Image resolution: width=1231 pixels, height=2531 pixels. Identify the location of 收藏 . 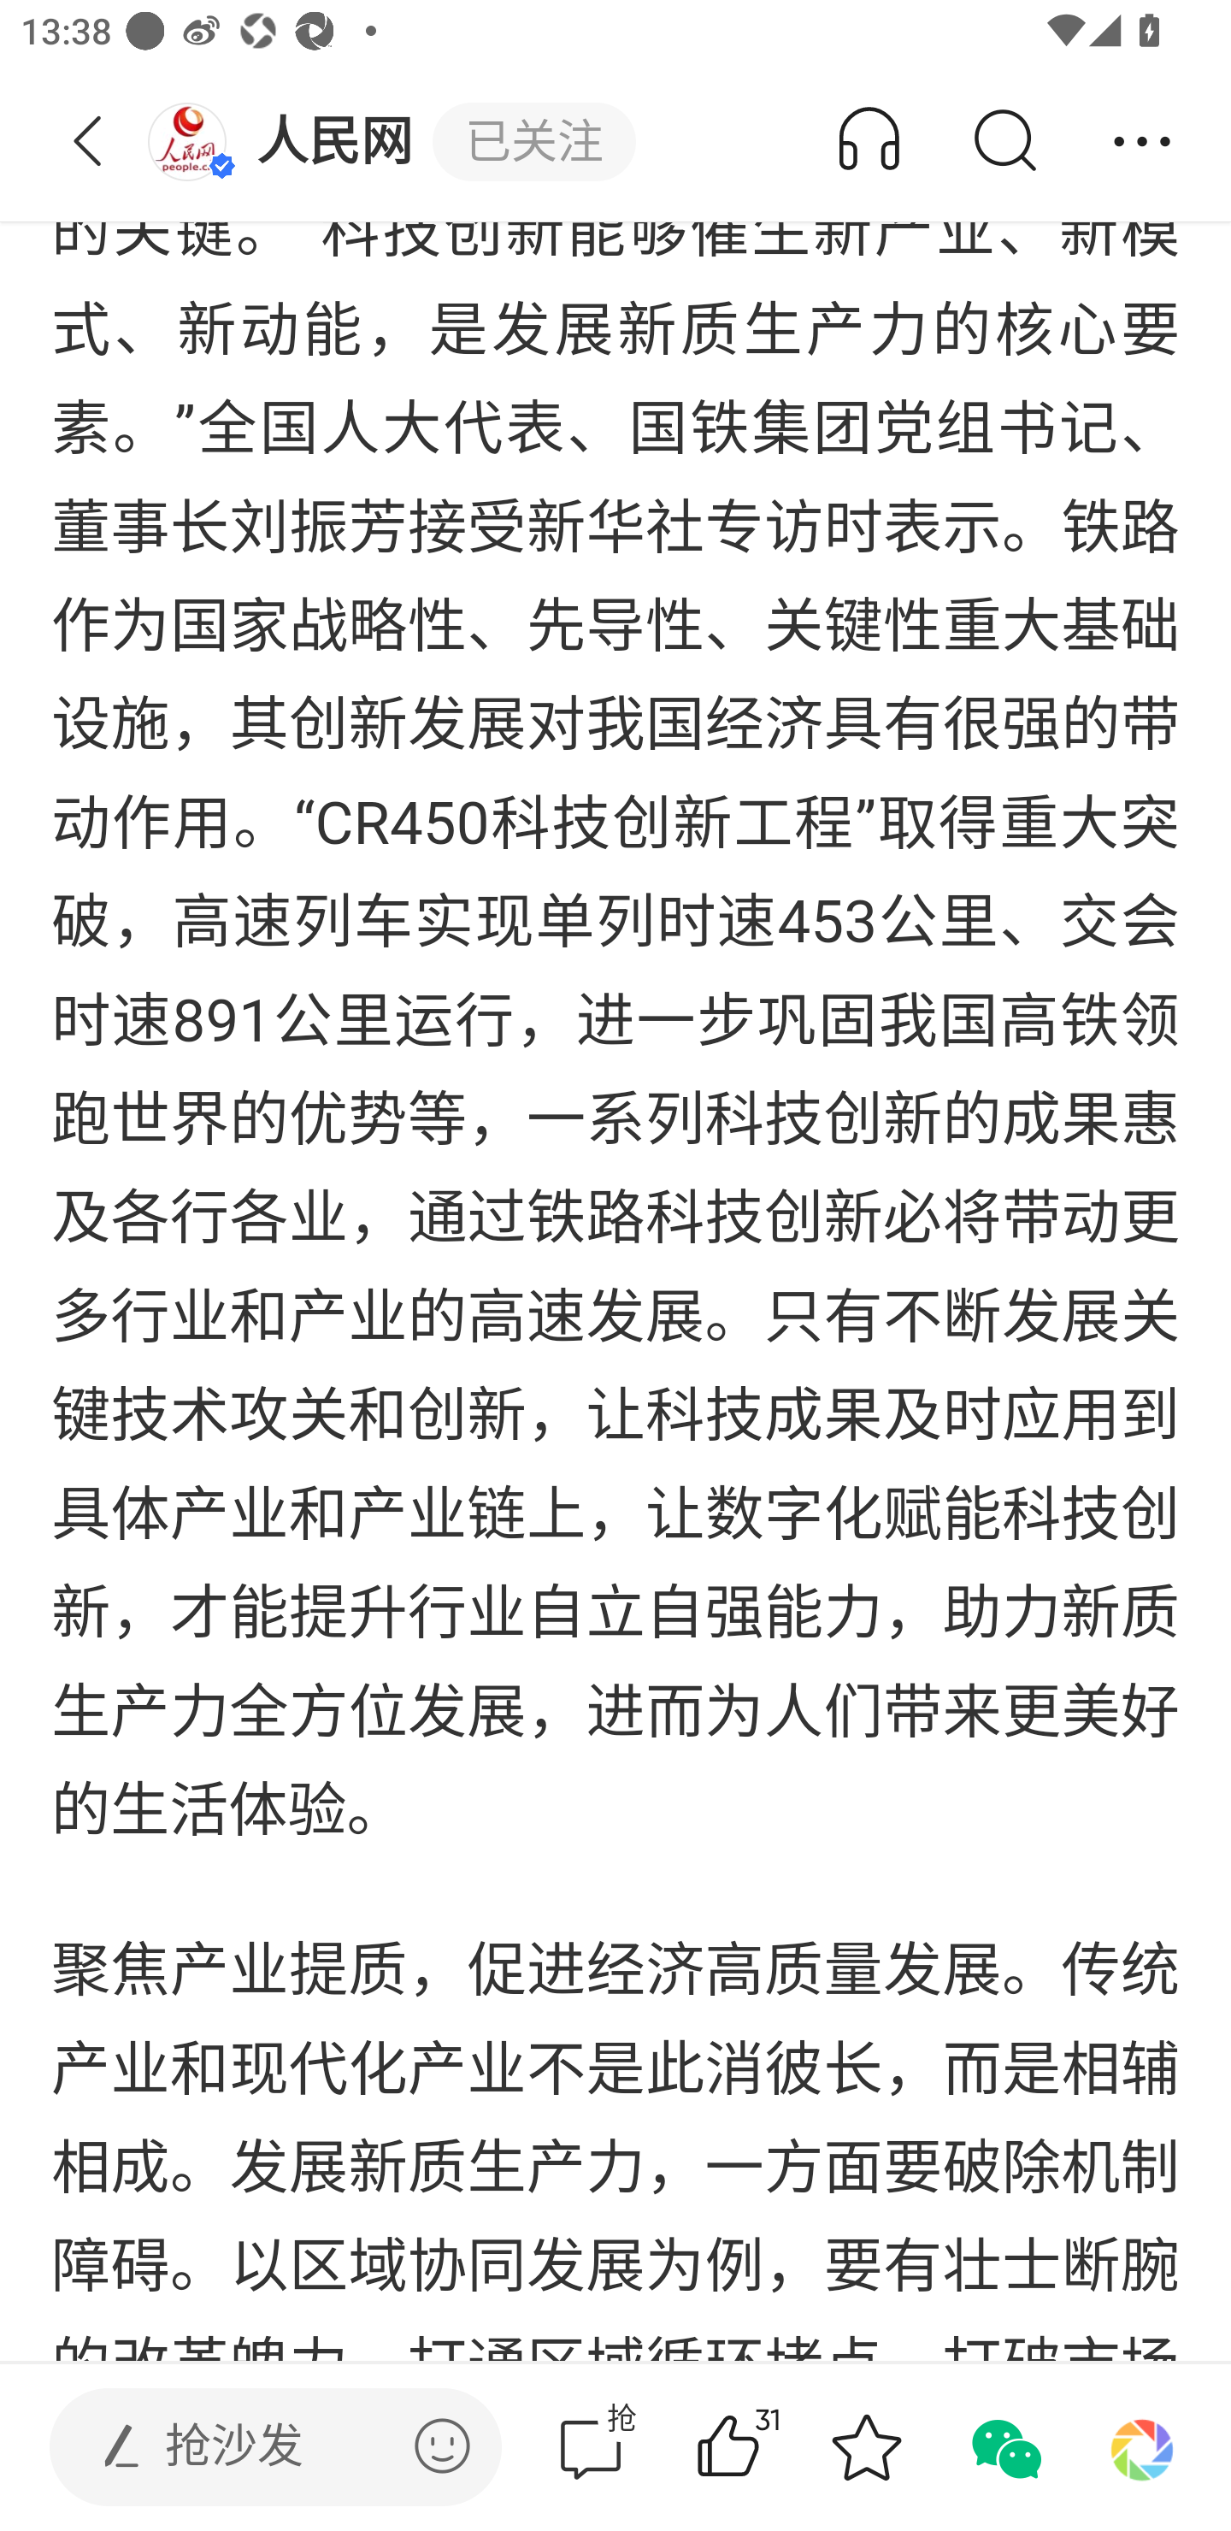
(866, 2447).